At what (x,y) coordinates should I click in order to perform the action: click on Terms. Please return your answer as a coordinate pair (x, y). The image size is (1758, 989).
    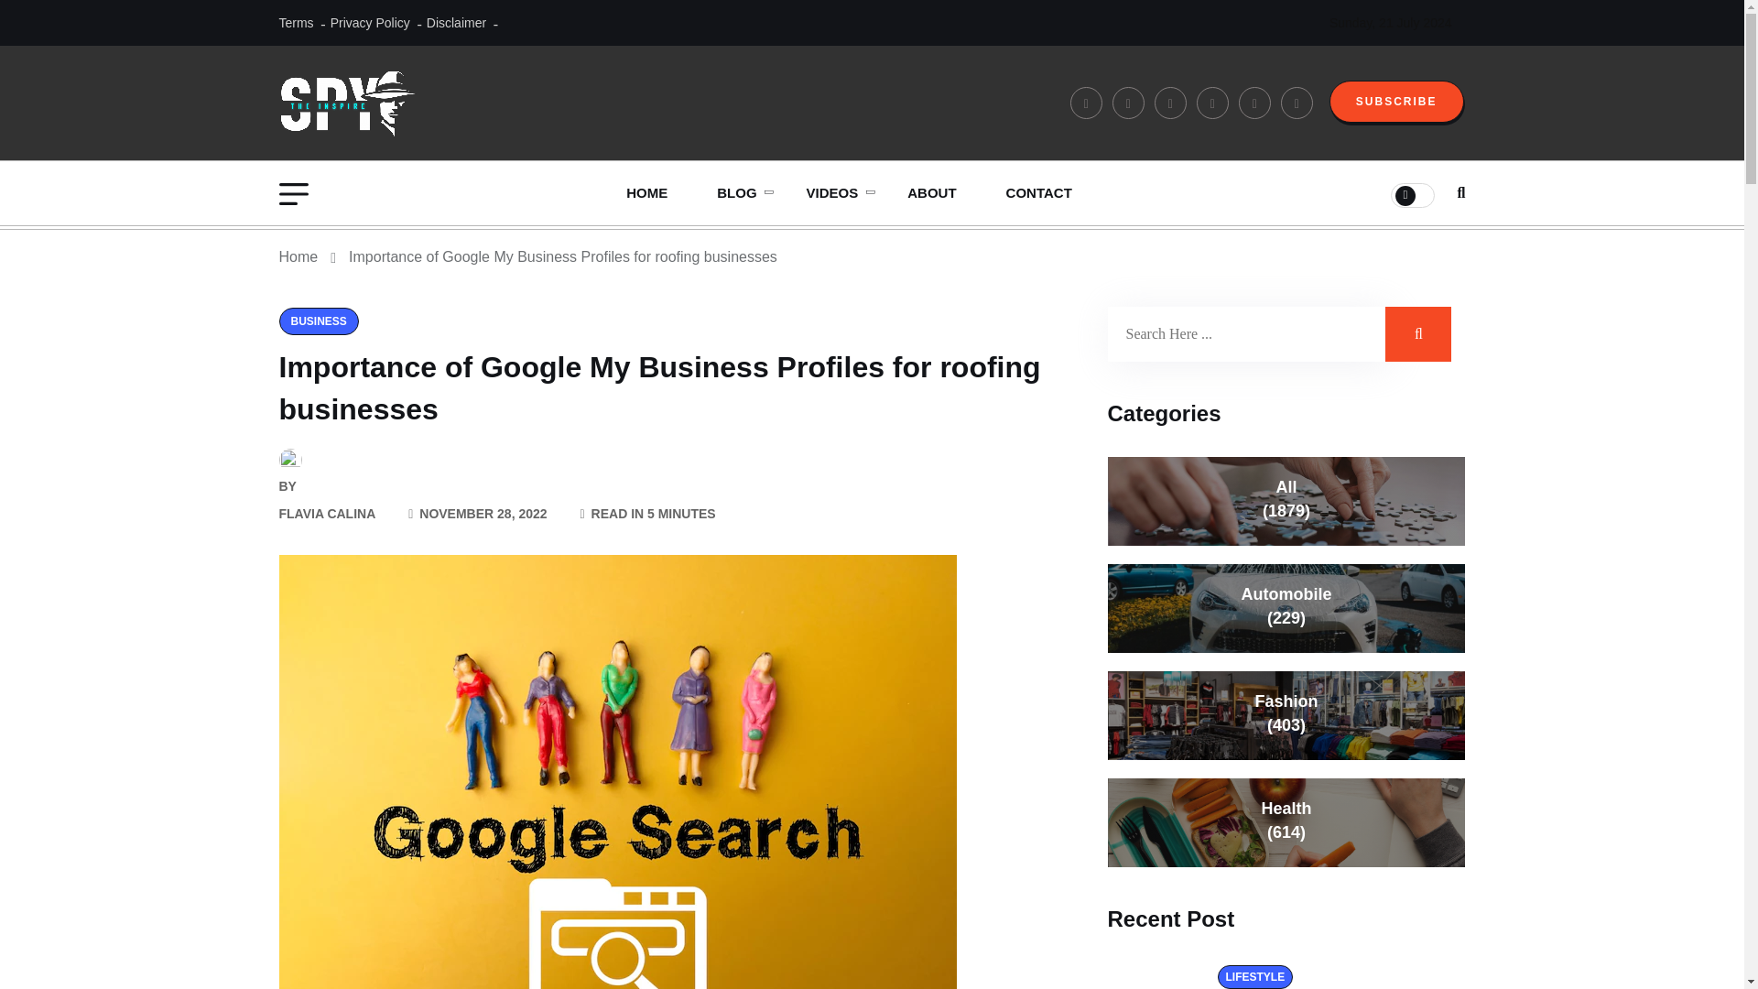
    Looking at the image, I should click on (295, 22).